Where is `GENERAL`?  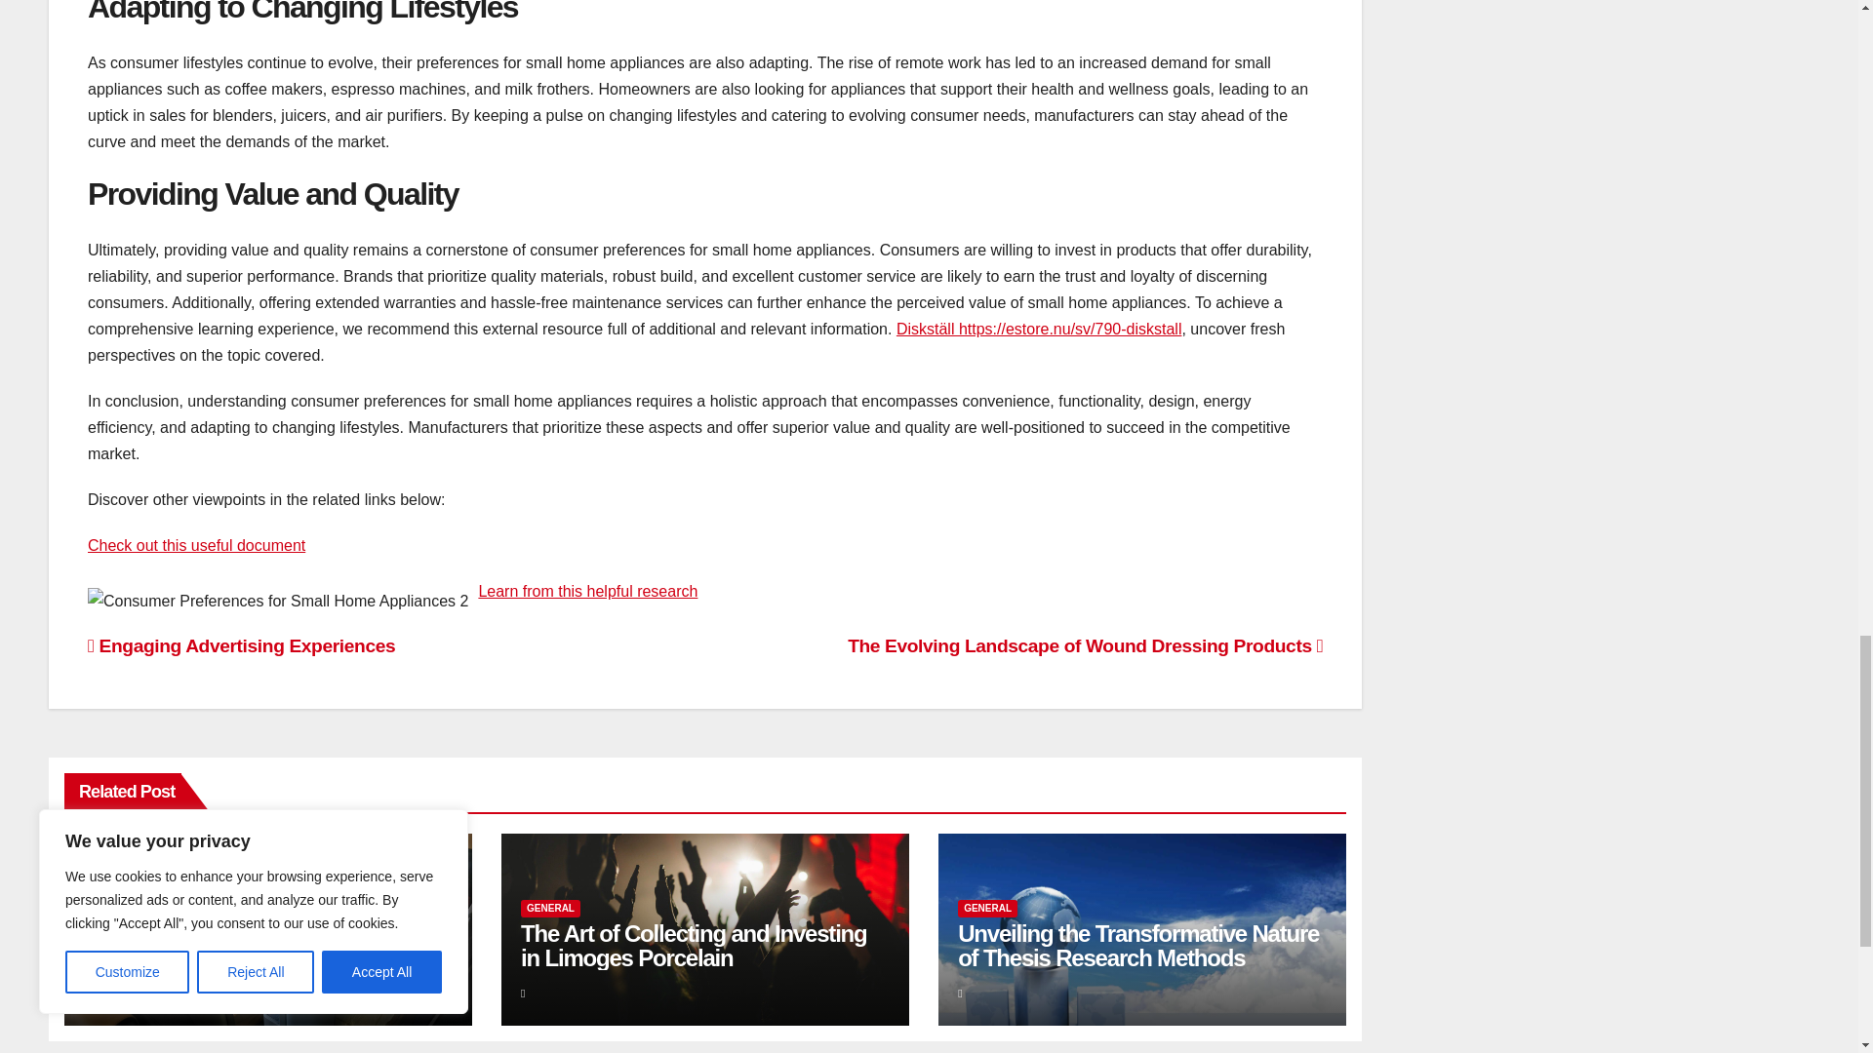
GENERAL is located at coordinates (987, 909).